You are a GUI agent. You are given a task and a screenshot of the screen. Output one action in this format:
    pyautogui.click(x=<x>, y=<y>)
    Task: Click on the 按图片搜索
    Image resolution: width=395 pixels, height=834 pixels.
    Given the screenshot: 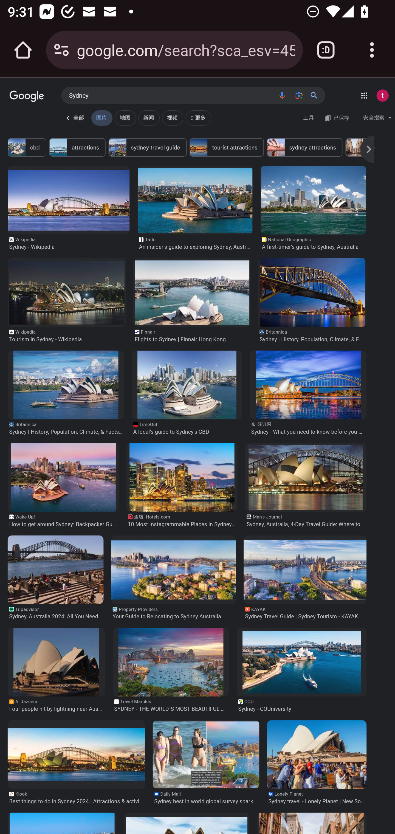 What is the action you would take?
    pyautogui.click(x=298, y=95)
    